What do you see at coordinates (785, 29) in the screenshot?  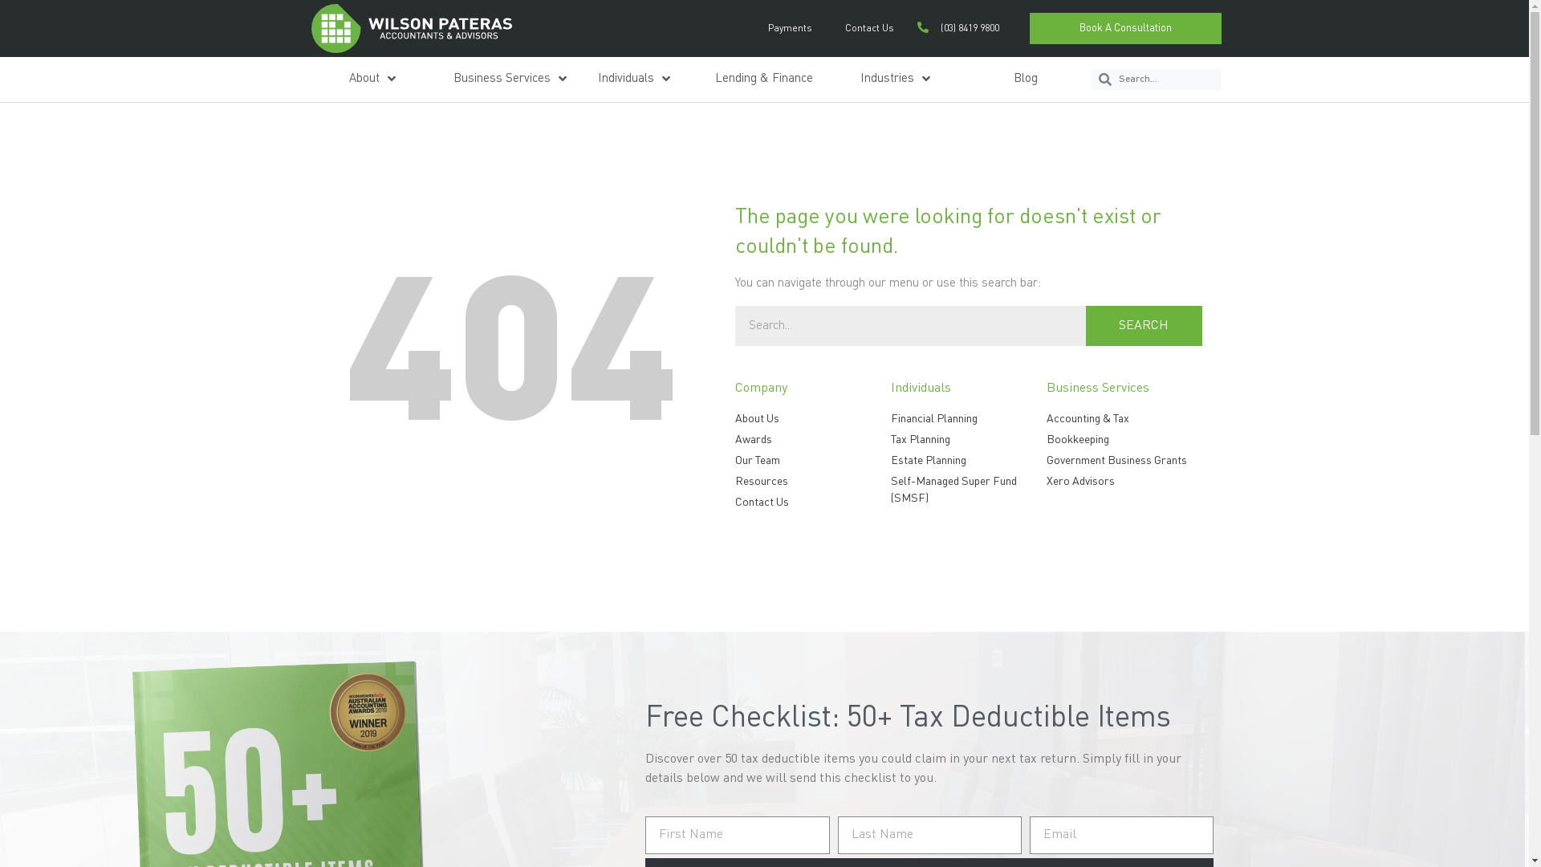 I see `Payments` at bounding box center [785, 29].